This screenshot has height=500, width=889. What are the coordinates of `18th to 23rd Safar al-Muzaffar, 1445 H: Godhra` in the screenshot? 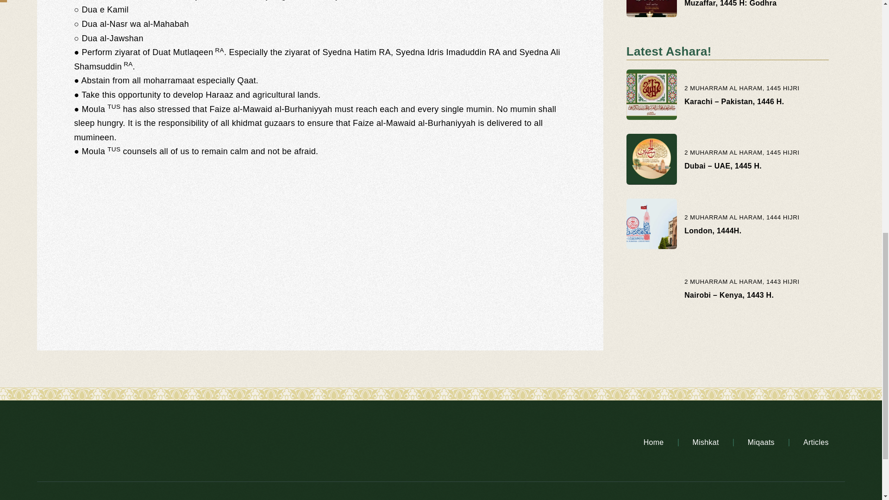 It's located at (730, 4).